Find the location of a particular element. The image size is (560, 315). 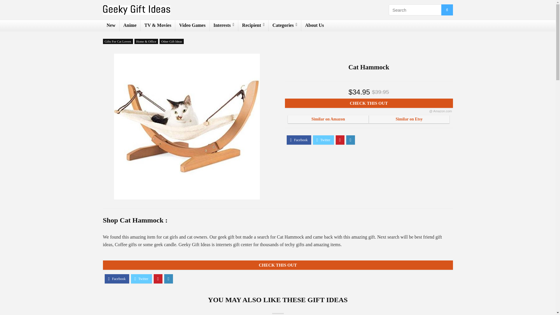

View all posts in Gifts For Cat Lovers is located at coordinates (118, 41).